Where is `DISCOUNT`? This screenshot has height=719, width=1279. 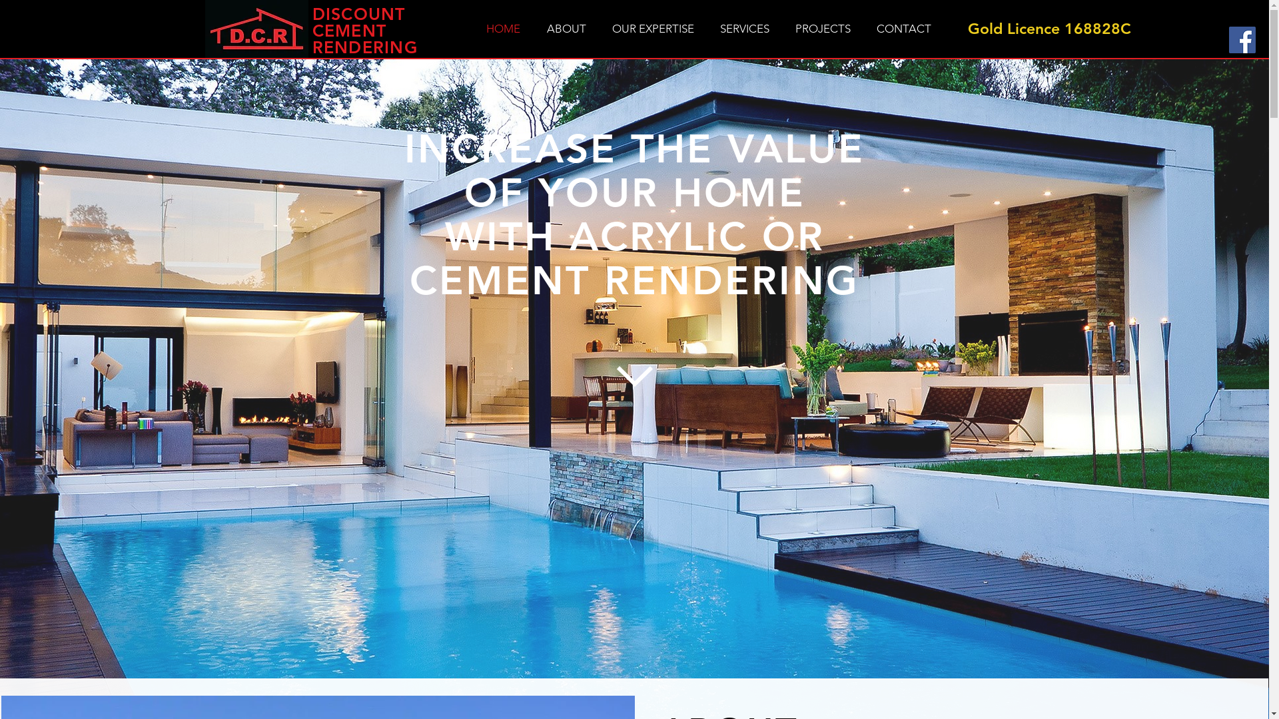 DISCOUNT is located at coordinates (358, 14).